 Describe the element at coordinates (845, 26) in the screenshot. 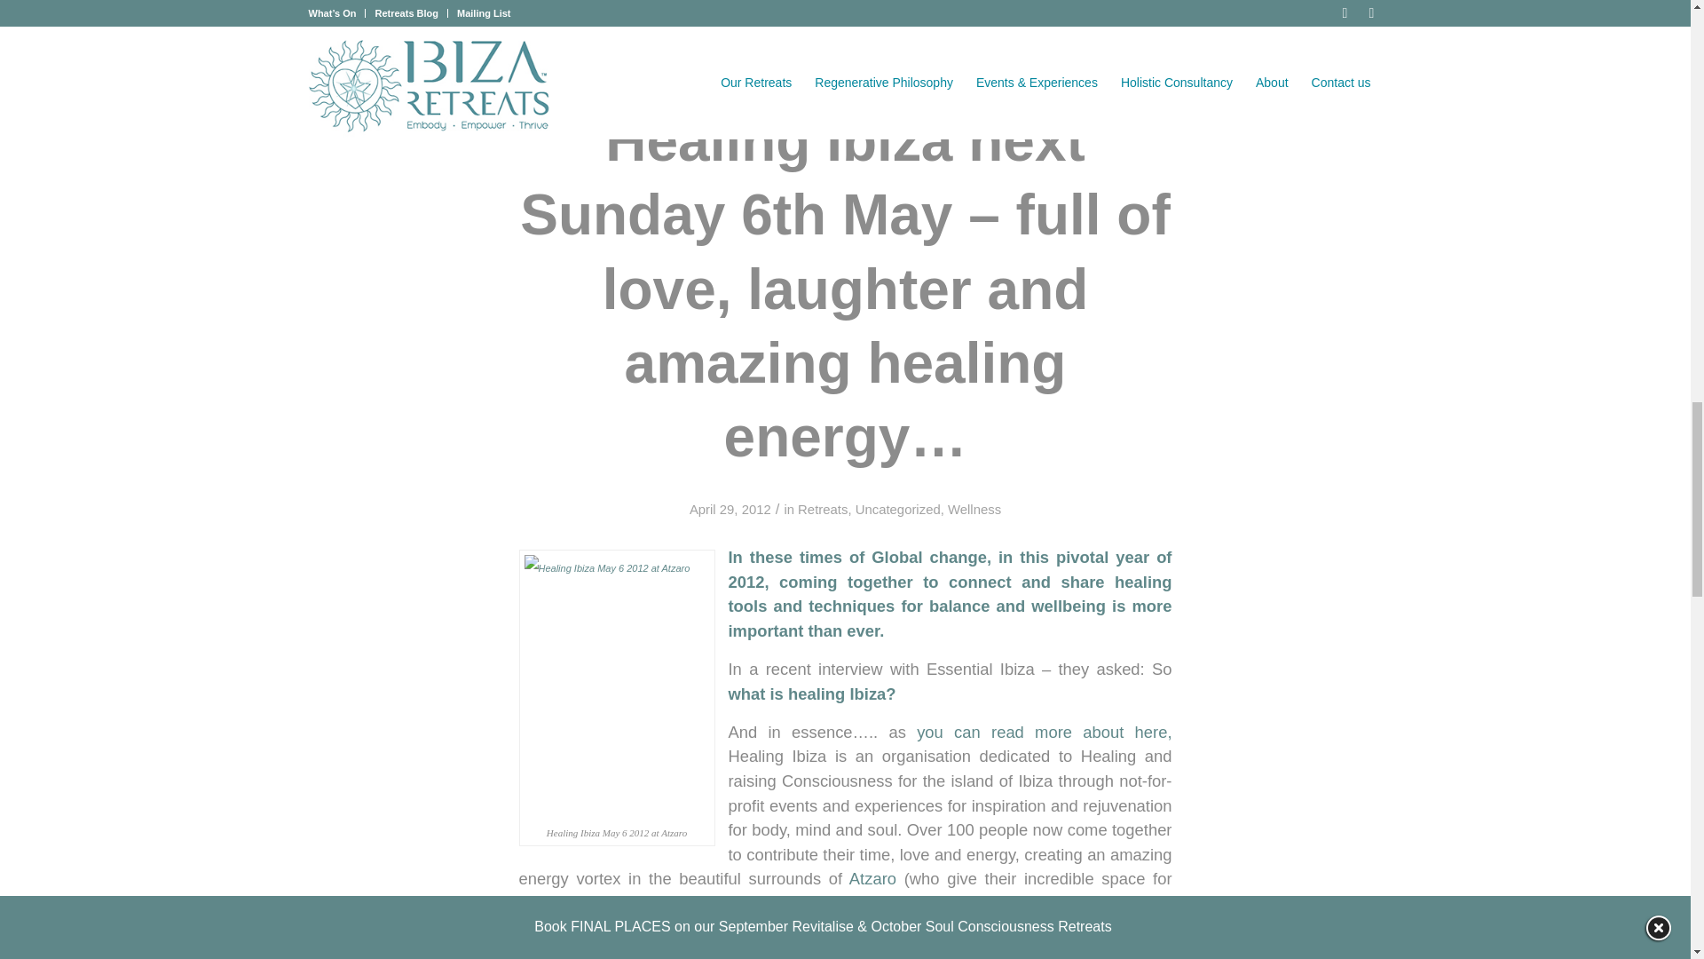

I see `healing` at that location.